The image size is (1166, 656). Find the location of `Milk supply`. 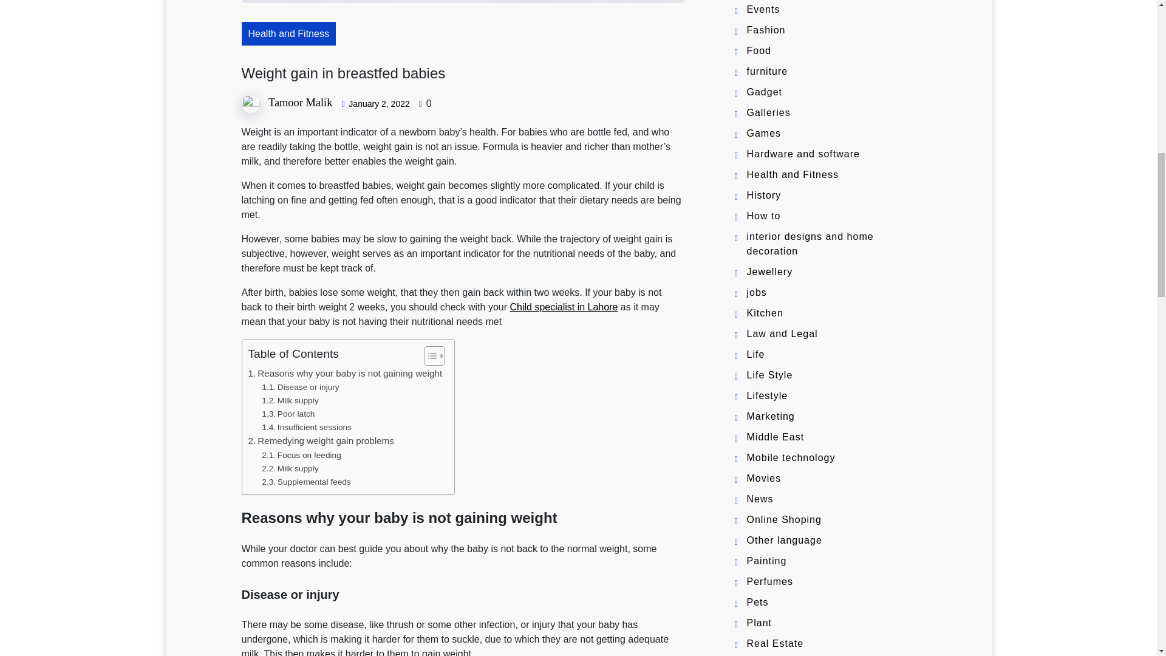

Milk supply is located at coordinates (290, 401).